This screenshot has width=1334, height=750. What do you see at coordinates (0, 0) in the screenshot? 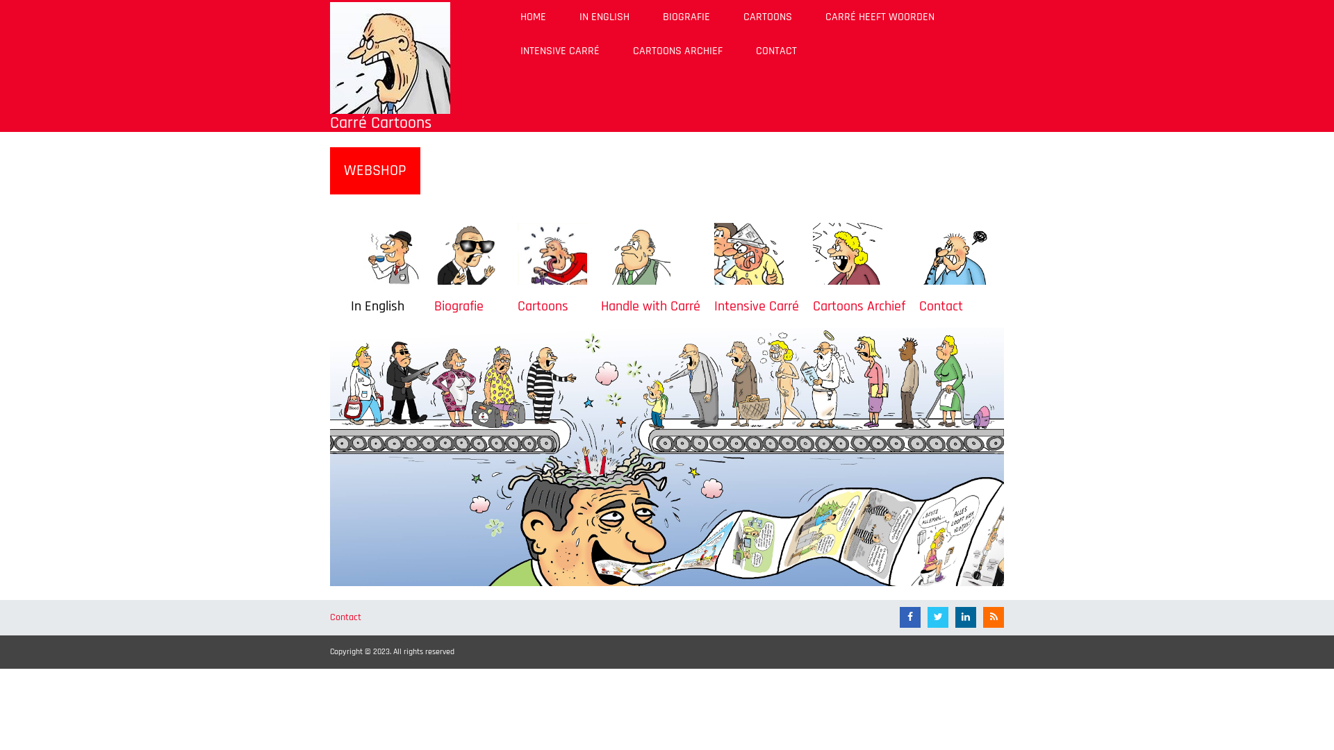
I see `Overslaan en naar de inhoud gaan` at bounding box center [0, 0].